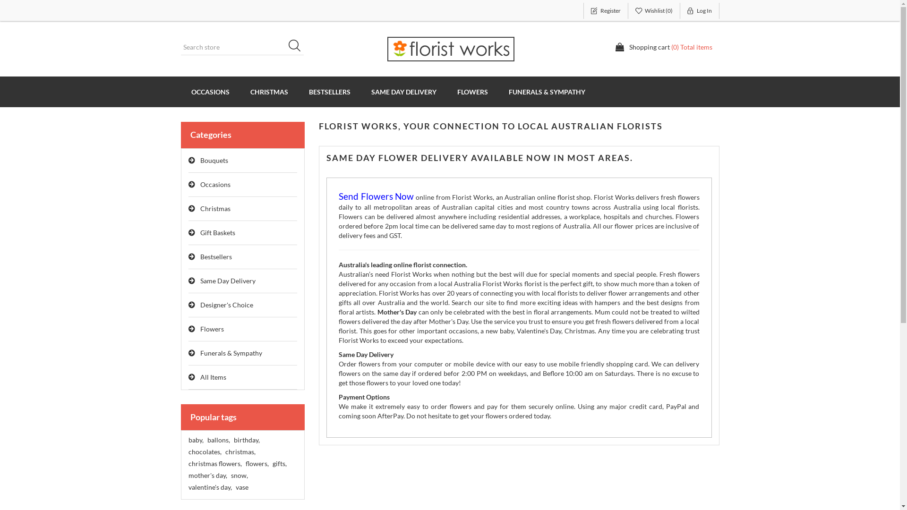 This screenshot has width=907, height=510. I want to click on vase, so click(242, 487).